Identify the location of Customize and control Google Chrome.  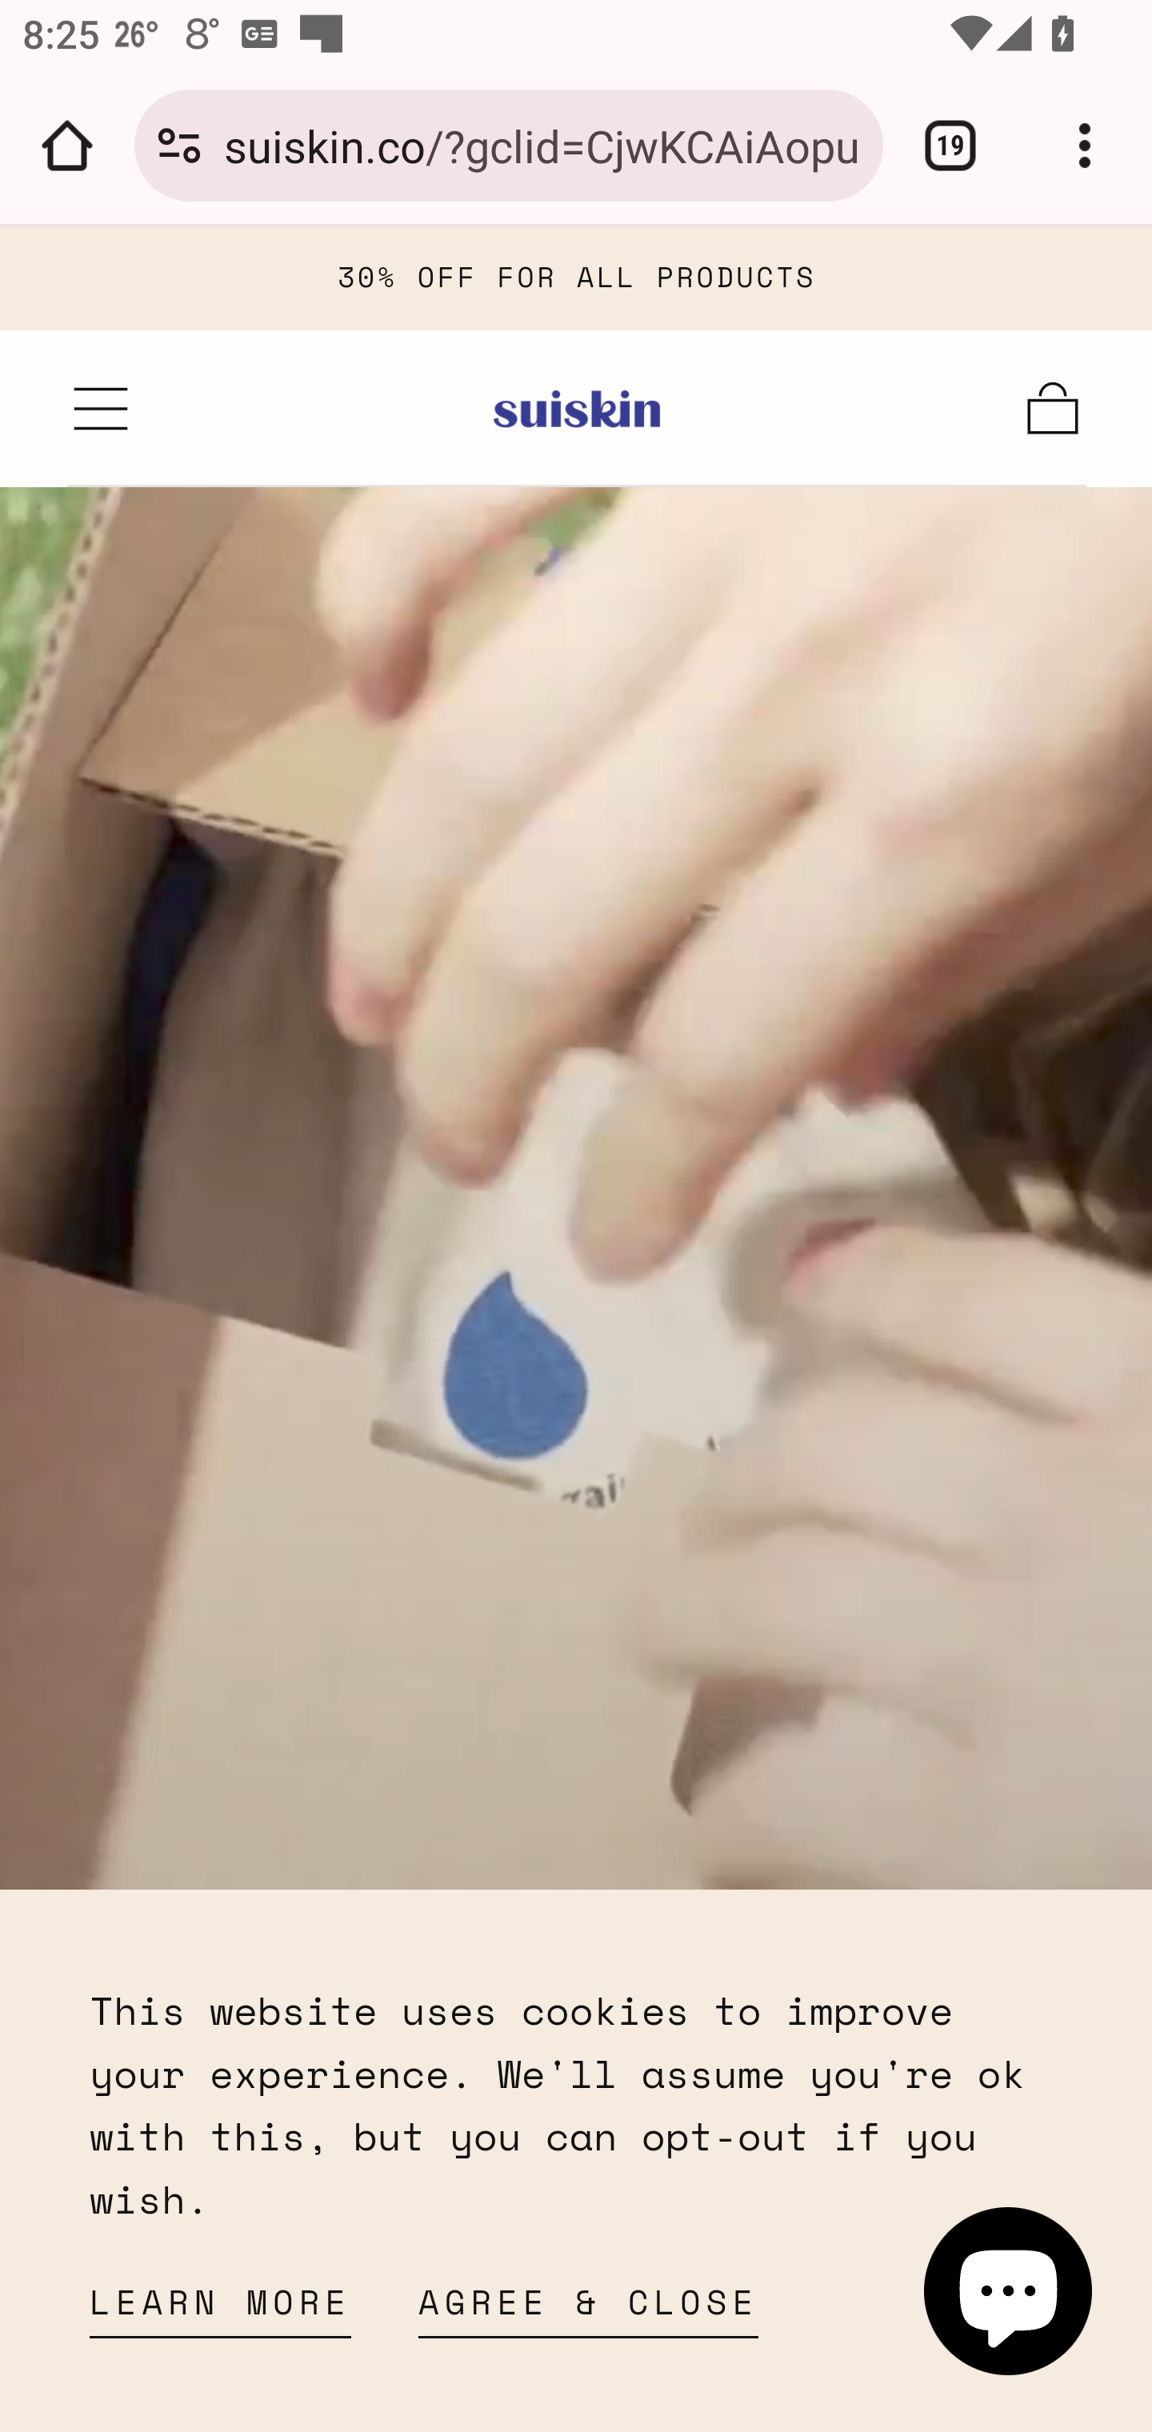
(1085, 146).